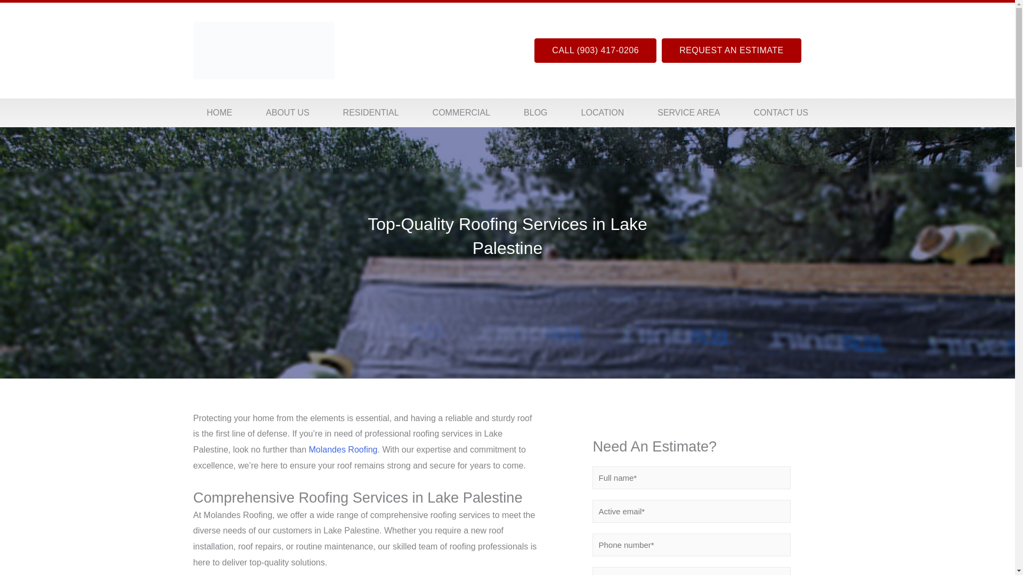 Image resolution: width=1023 pixels, height=575 pixels. Describe the element at coordinates (603, 113) in the screenshot. I see `LOCATION` at that location.